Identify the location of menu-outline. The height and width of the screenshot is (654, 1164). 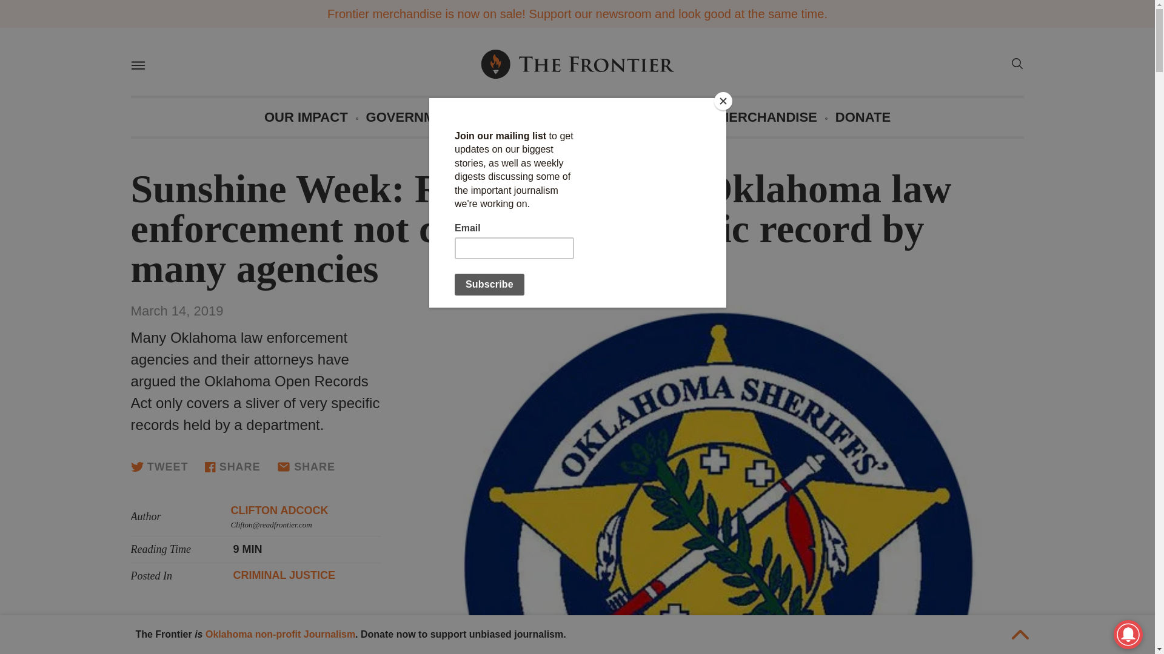
(137, 65).